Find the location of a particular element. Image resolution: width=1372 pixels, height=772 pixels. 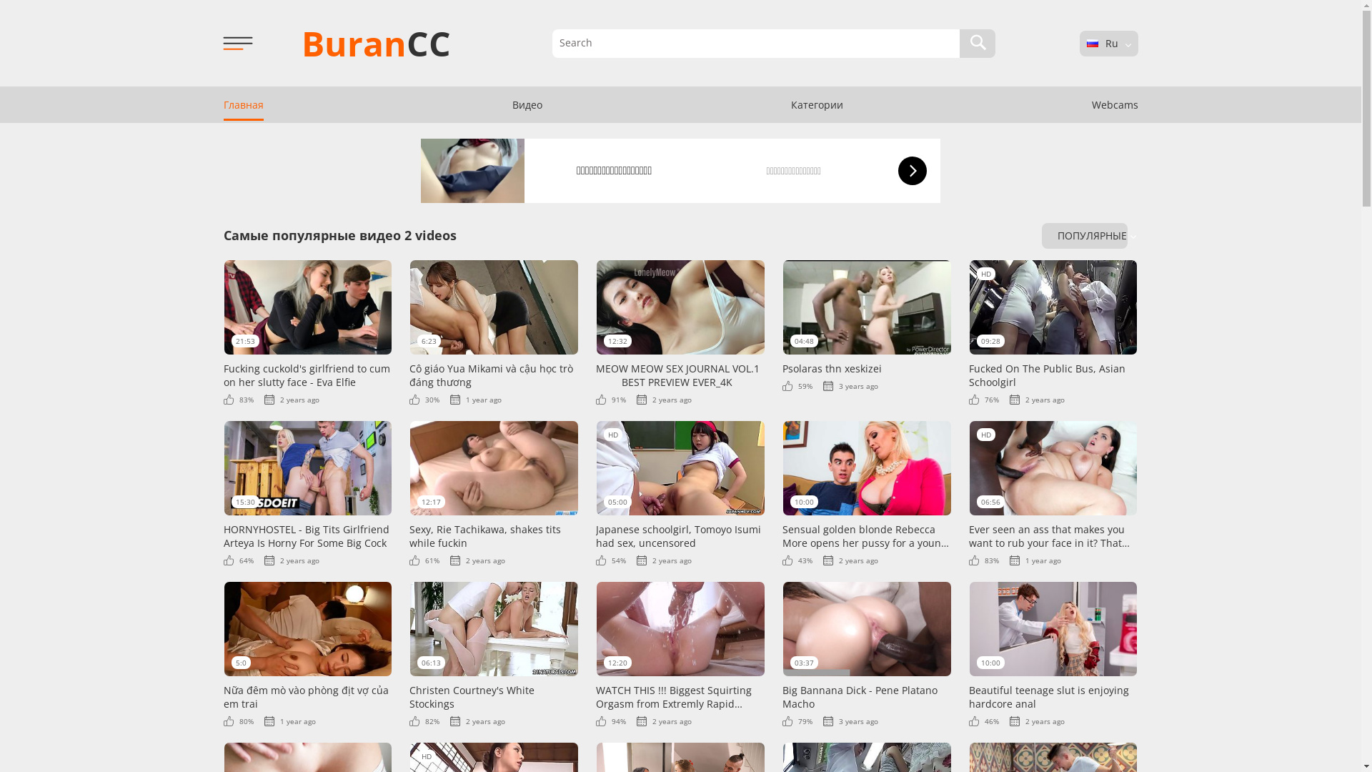

Ru is located at coordinates (1092, 43).